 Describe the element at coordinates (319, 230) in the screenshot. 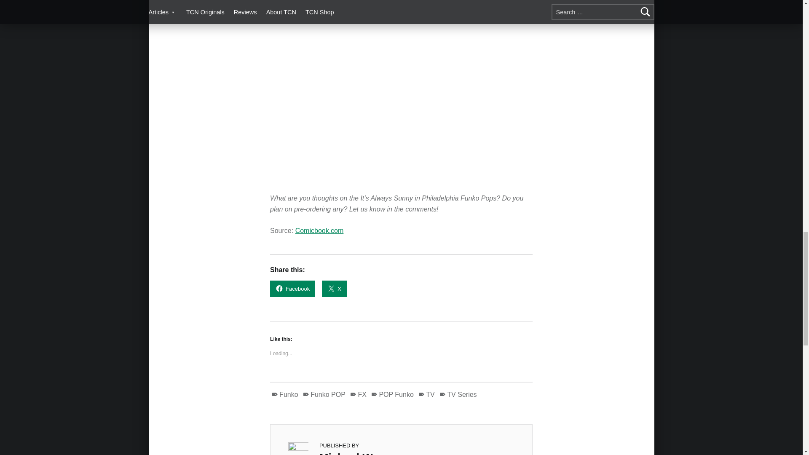

I see `Comicbook.com` at that location.